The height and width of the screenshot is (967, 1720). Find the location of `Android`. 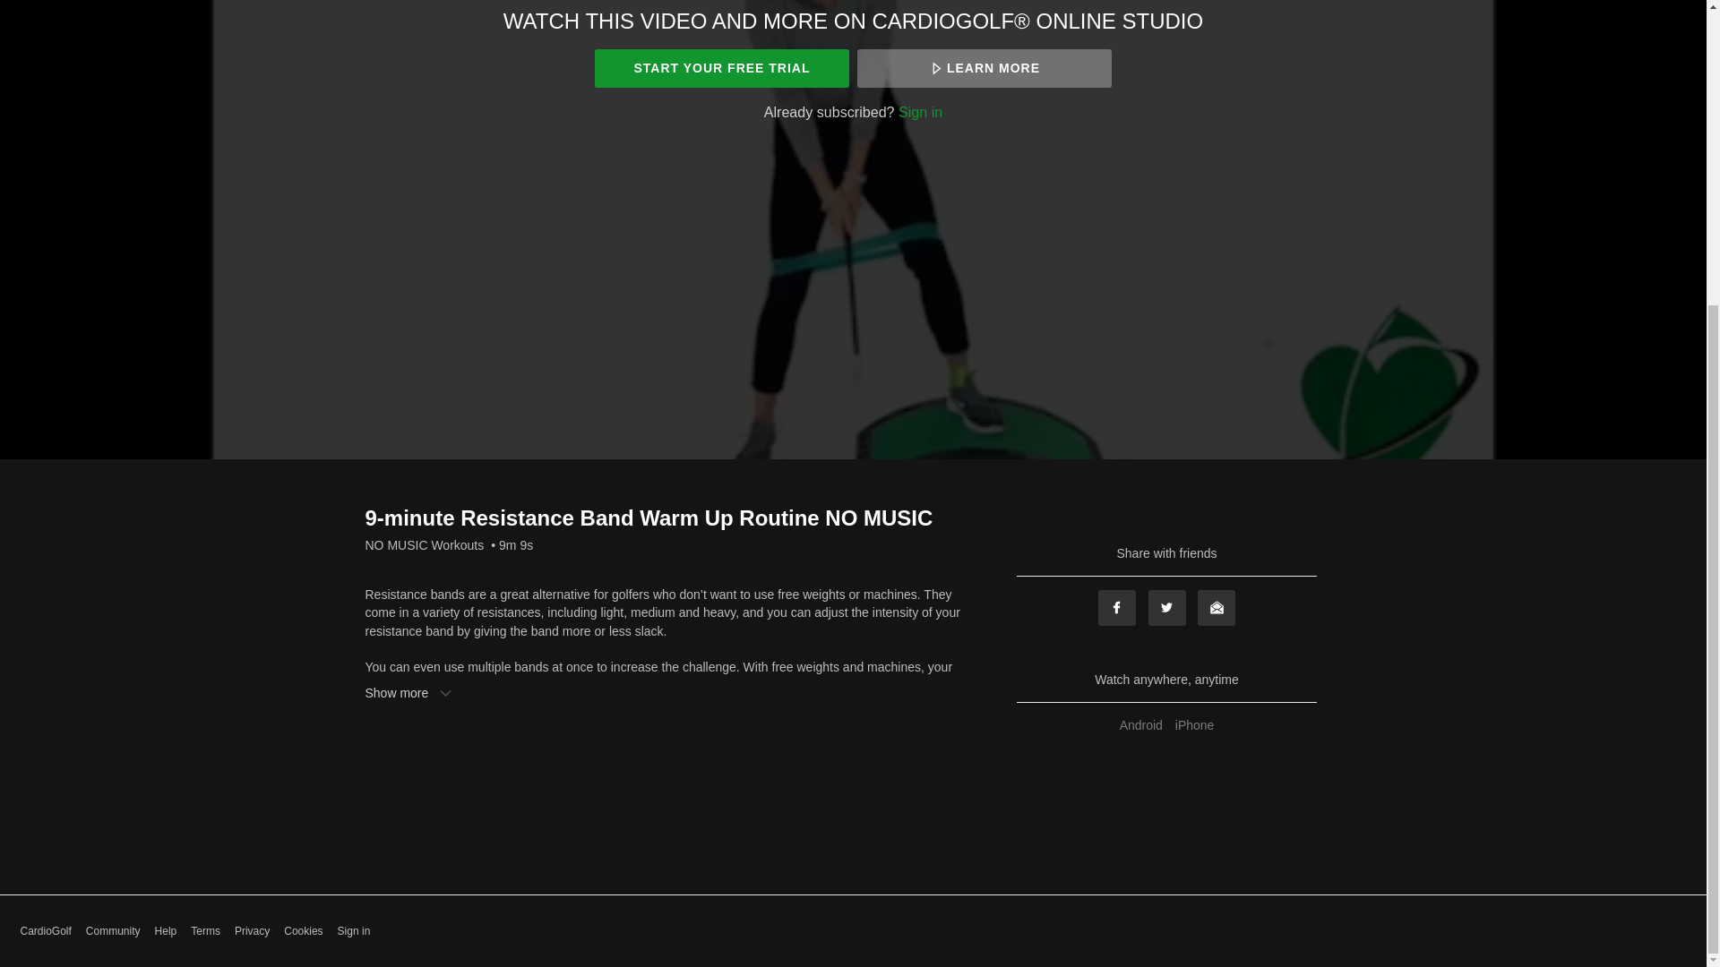

Android is located at coordinates (1141, 725).